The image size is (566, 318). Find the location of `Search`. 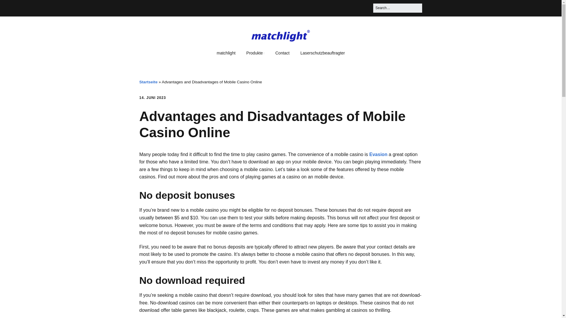

Search is located at coordinates (11, 6).